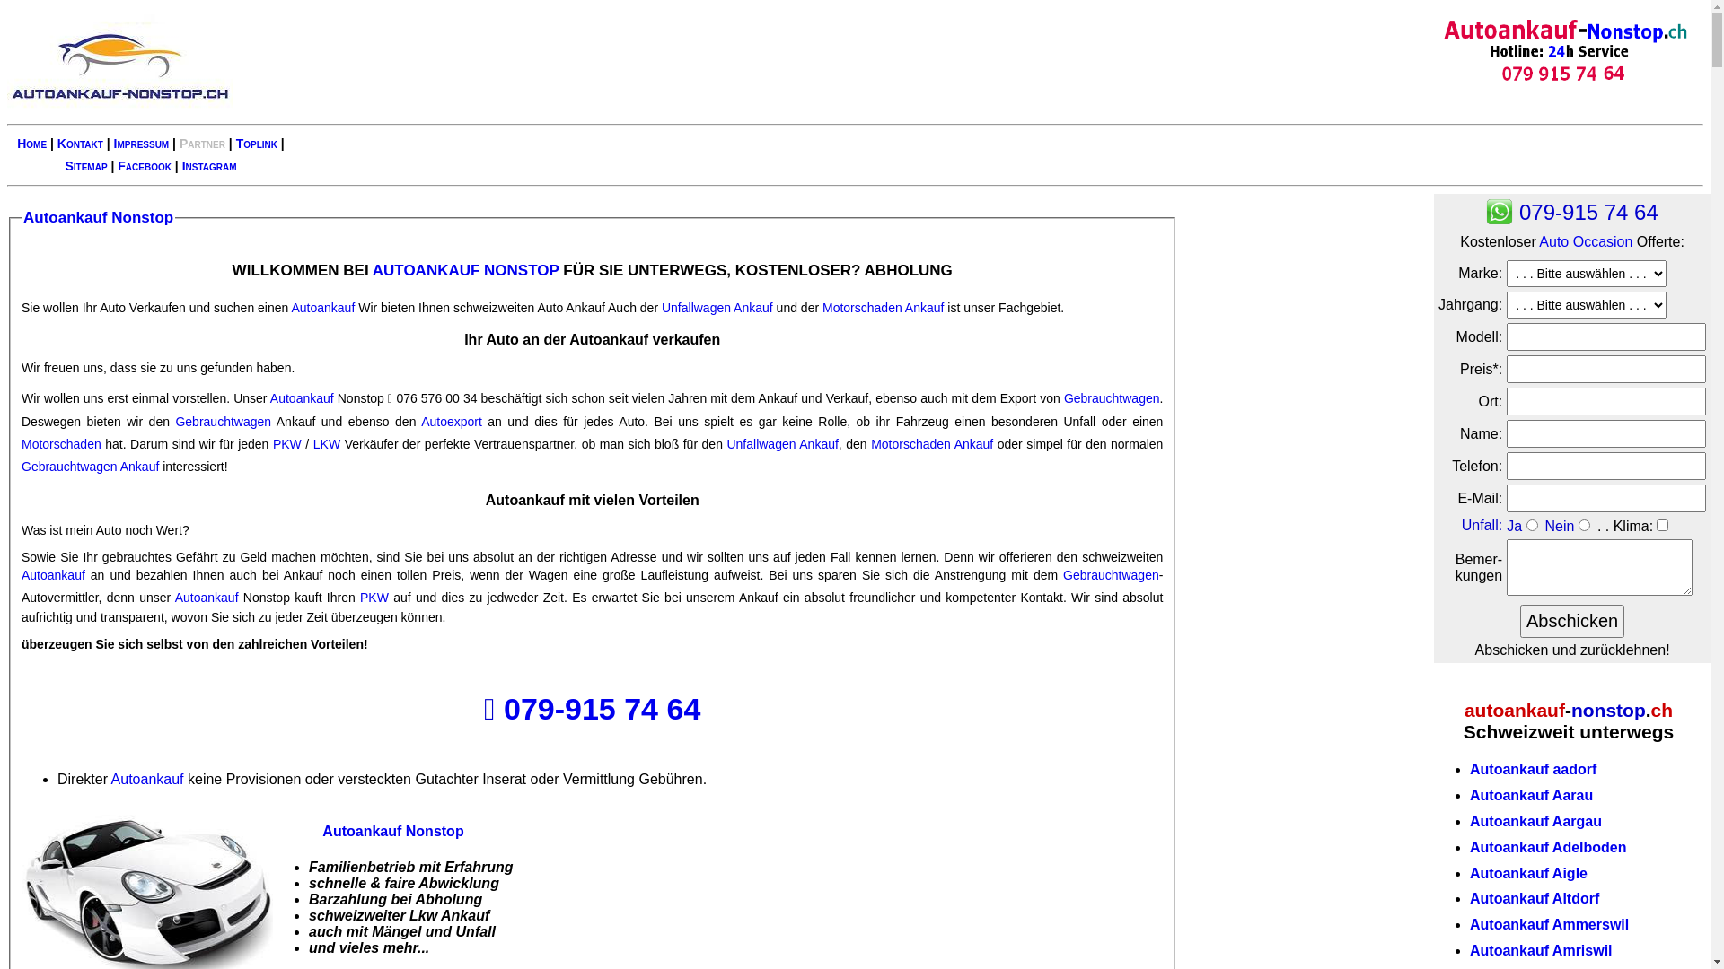 Image resolution: width=1724 pixels, height=969 pixels. Describe the element at coordinates (466, 271) in the screenshot. I see `AUTOANKAUF NONSTOP` at that location.